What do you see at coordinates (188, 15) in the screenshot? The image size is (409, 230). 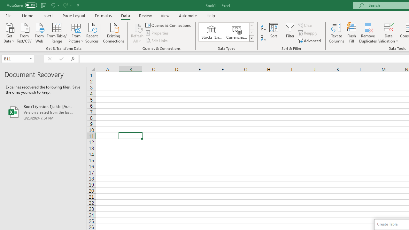 I see `Automate` at bounding box center [188, 15].